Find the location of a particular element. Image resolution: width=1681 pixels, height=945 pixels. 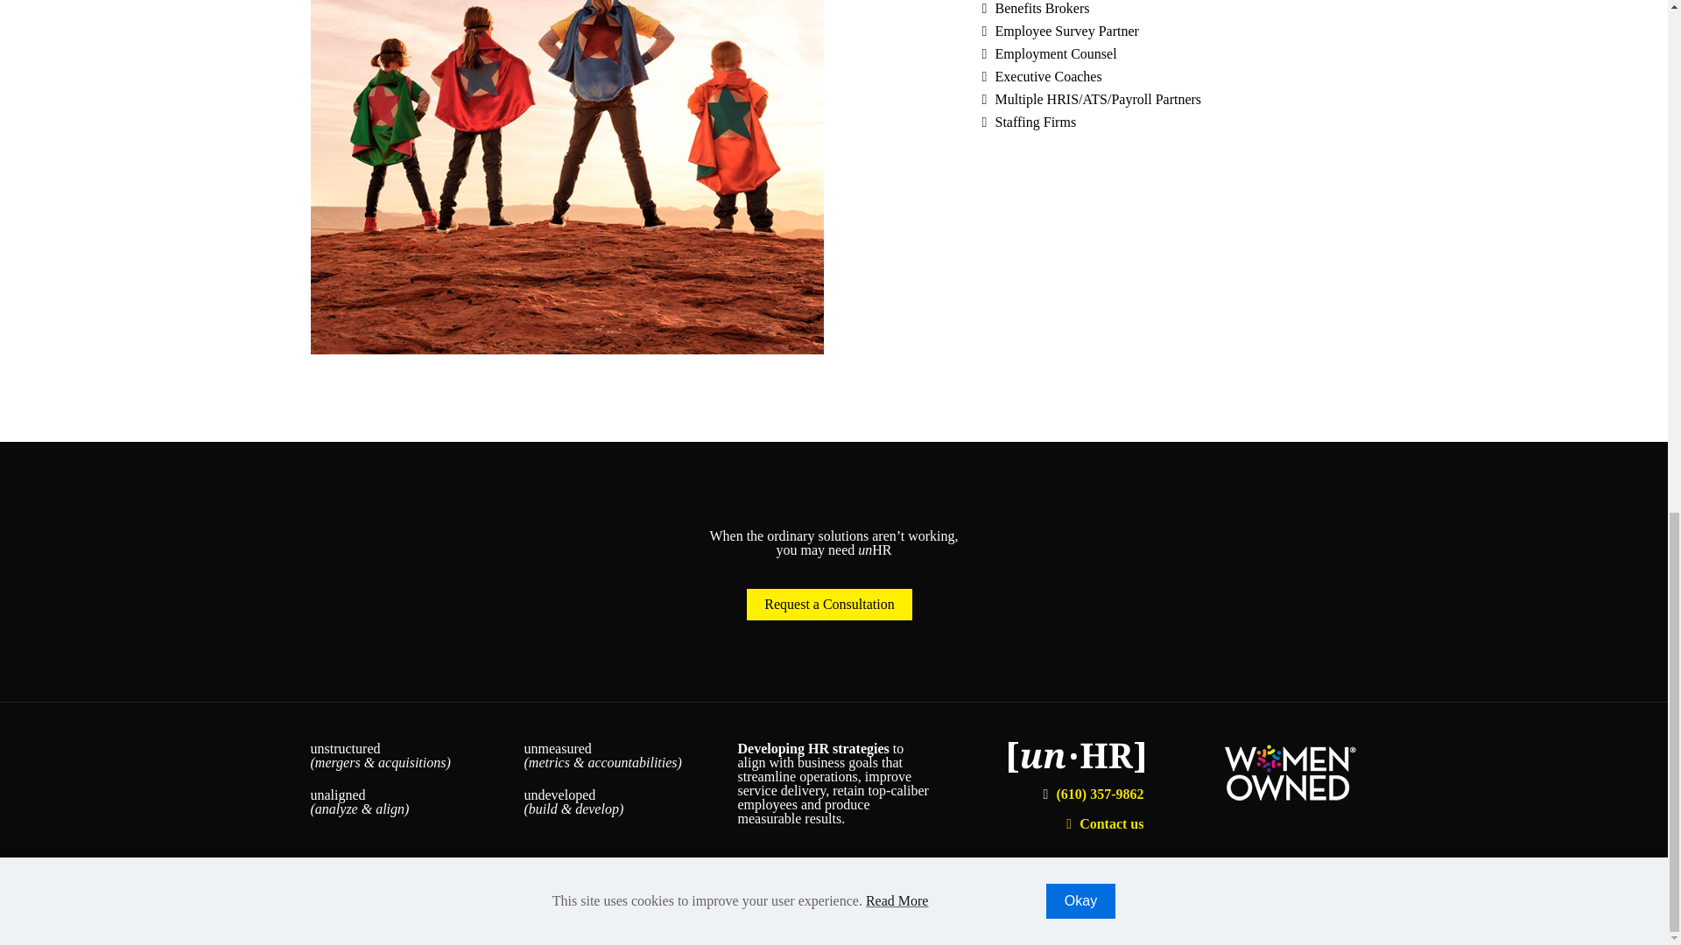

Request a Consultation is located at coordinates (828, 604).